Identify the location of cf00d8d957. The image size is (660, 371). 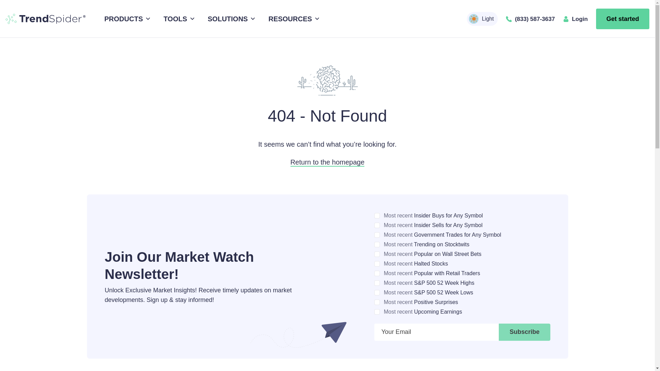
(377, 302).